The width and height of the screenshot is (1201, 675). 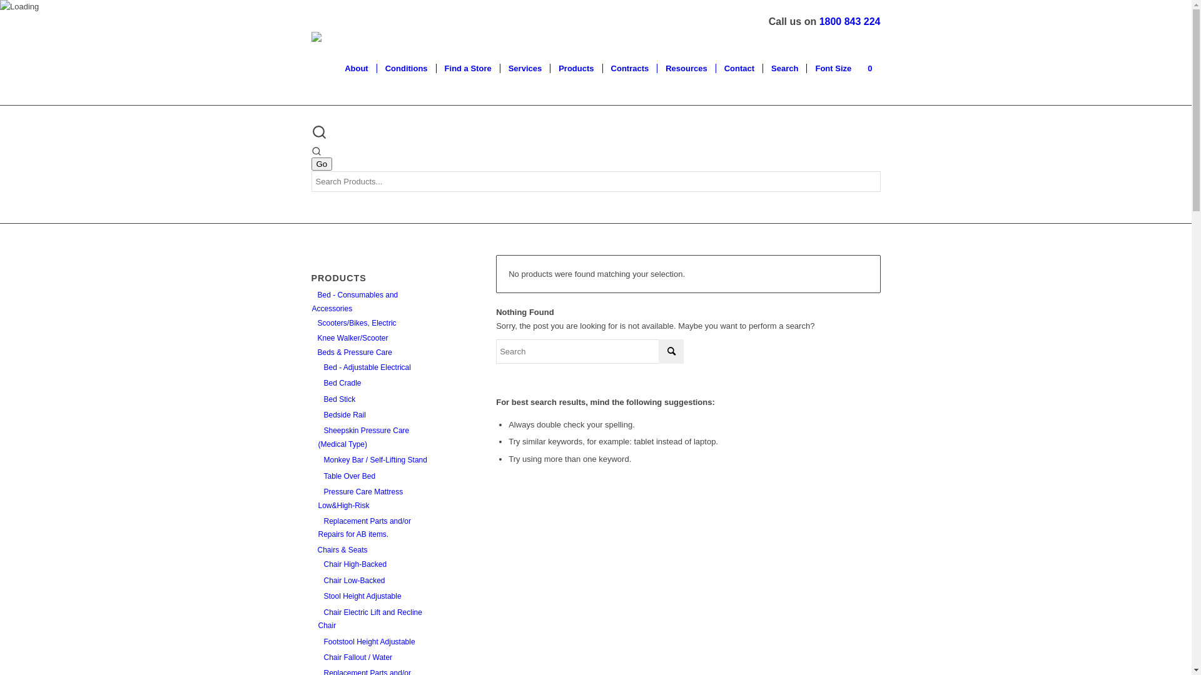 I want to click on Sheepskin Pressure Care (Medical Type), so click(x=363, y=437).